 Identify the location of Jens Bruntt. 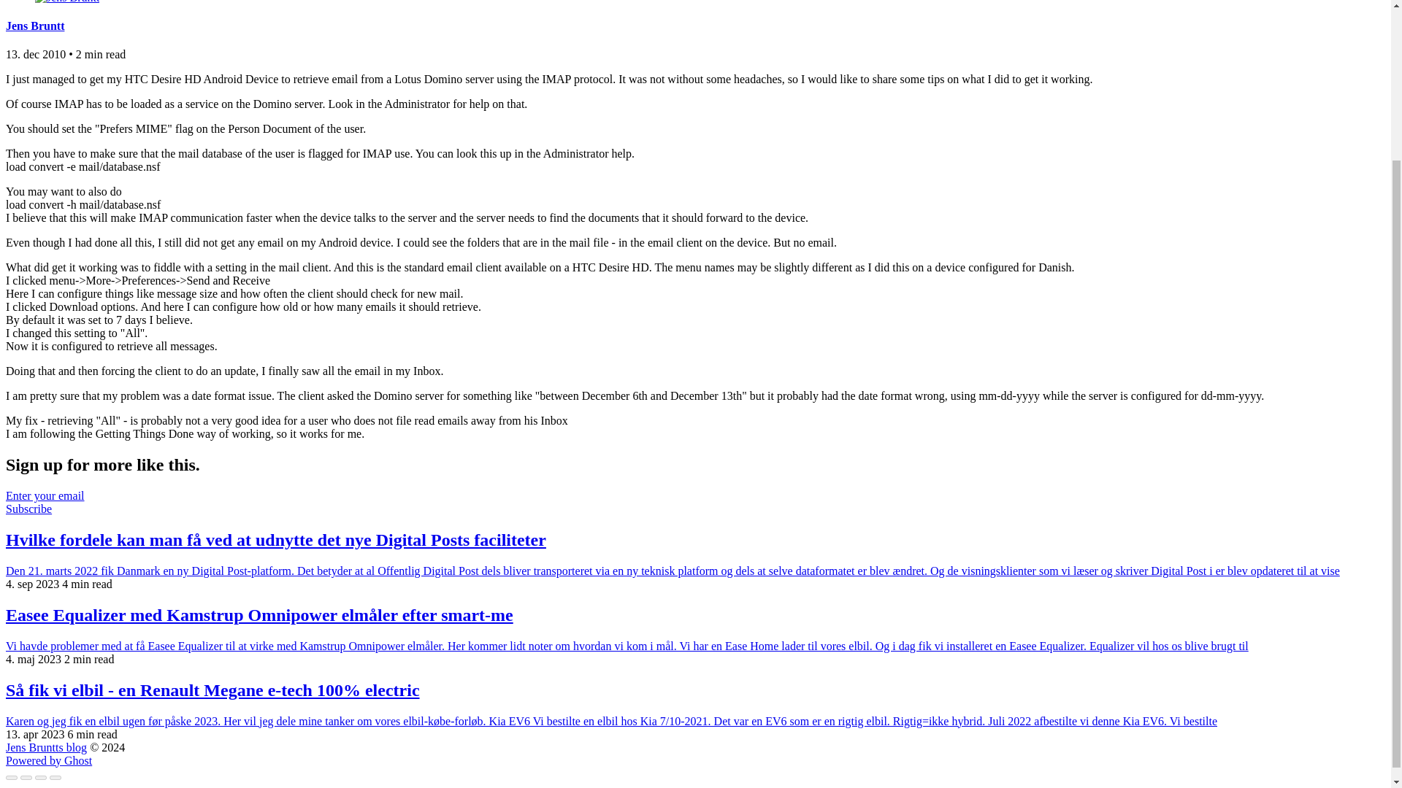
(35, 26).